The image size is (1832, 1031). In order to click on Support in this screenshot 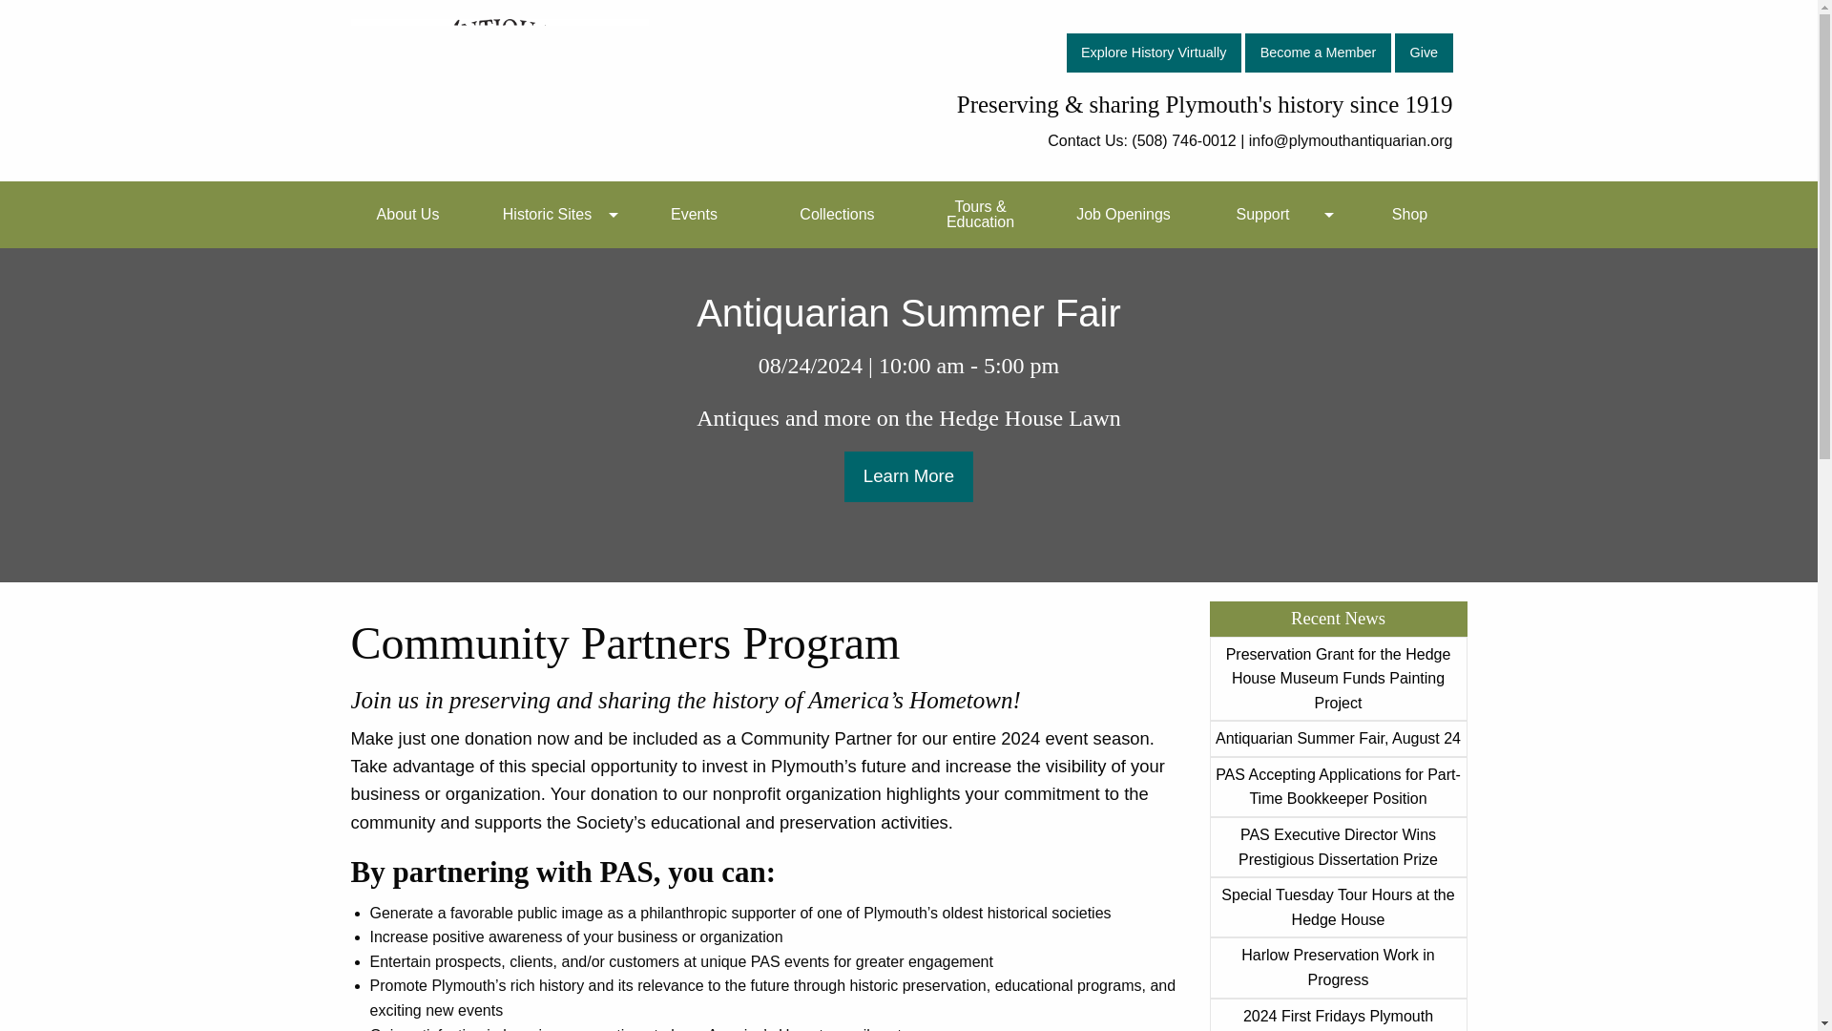, I will do `click(1265, 215)`.